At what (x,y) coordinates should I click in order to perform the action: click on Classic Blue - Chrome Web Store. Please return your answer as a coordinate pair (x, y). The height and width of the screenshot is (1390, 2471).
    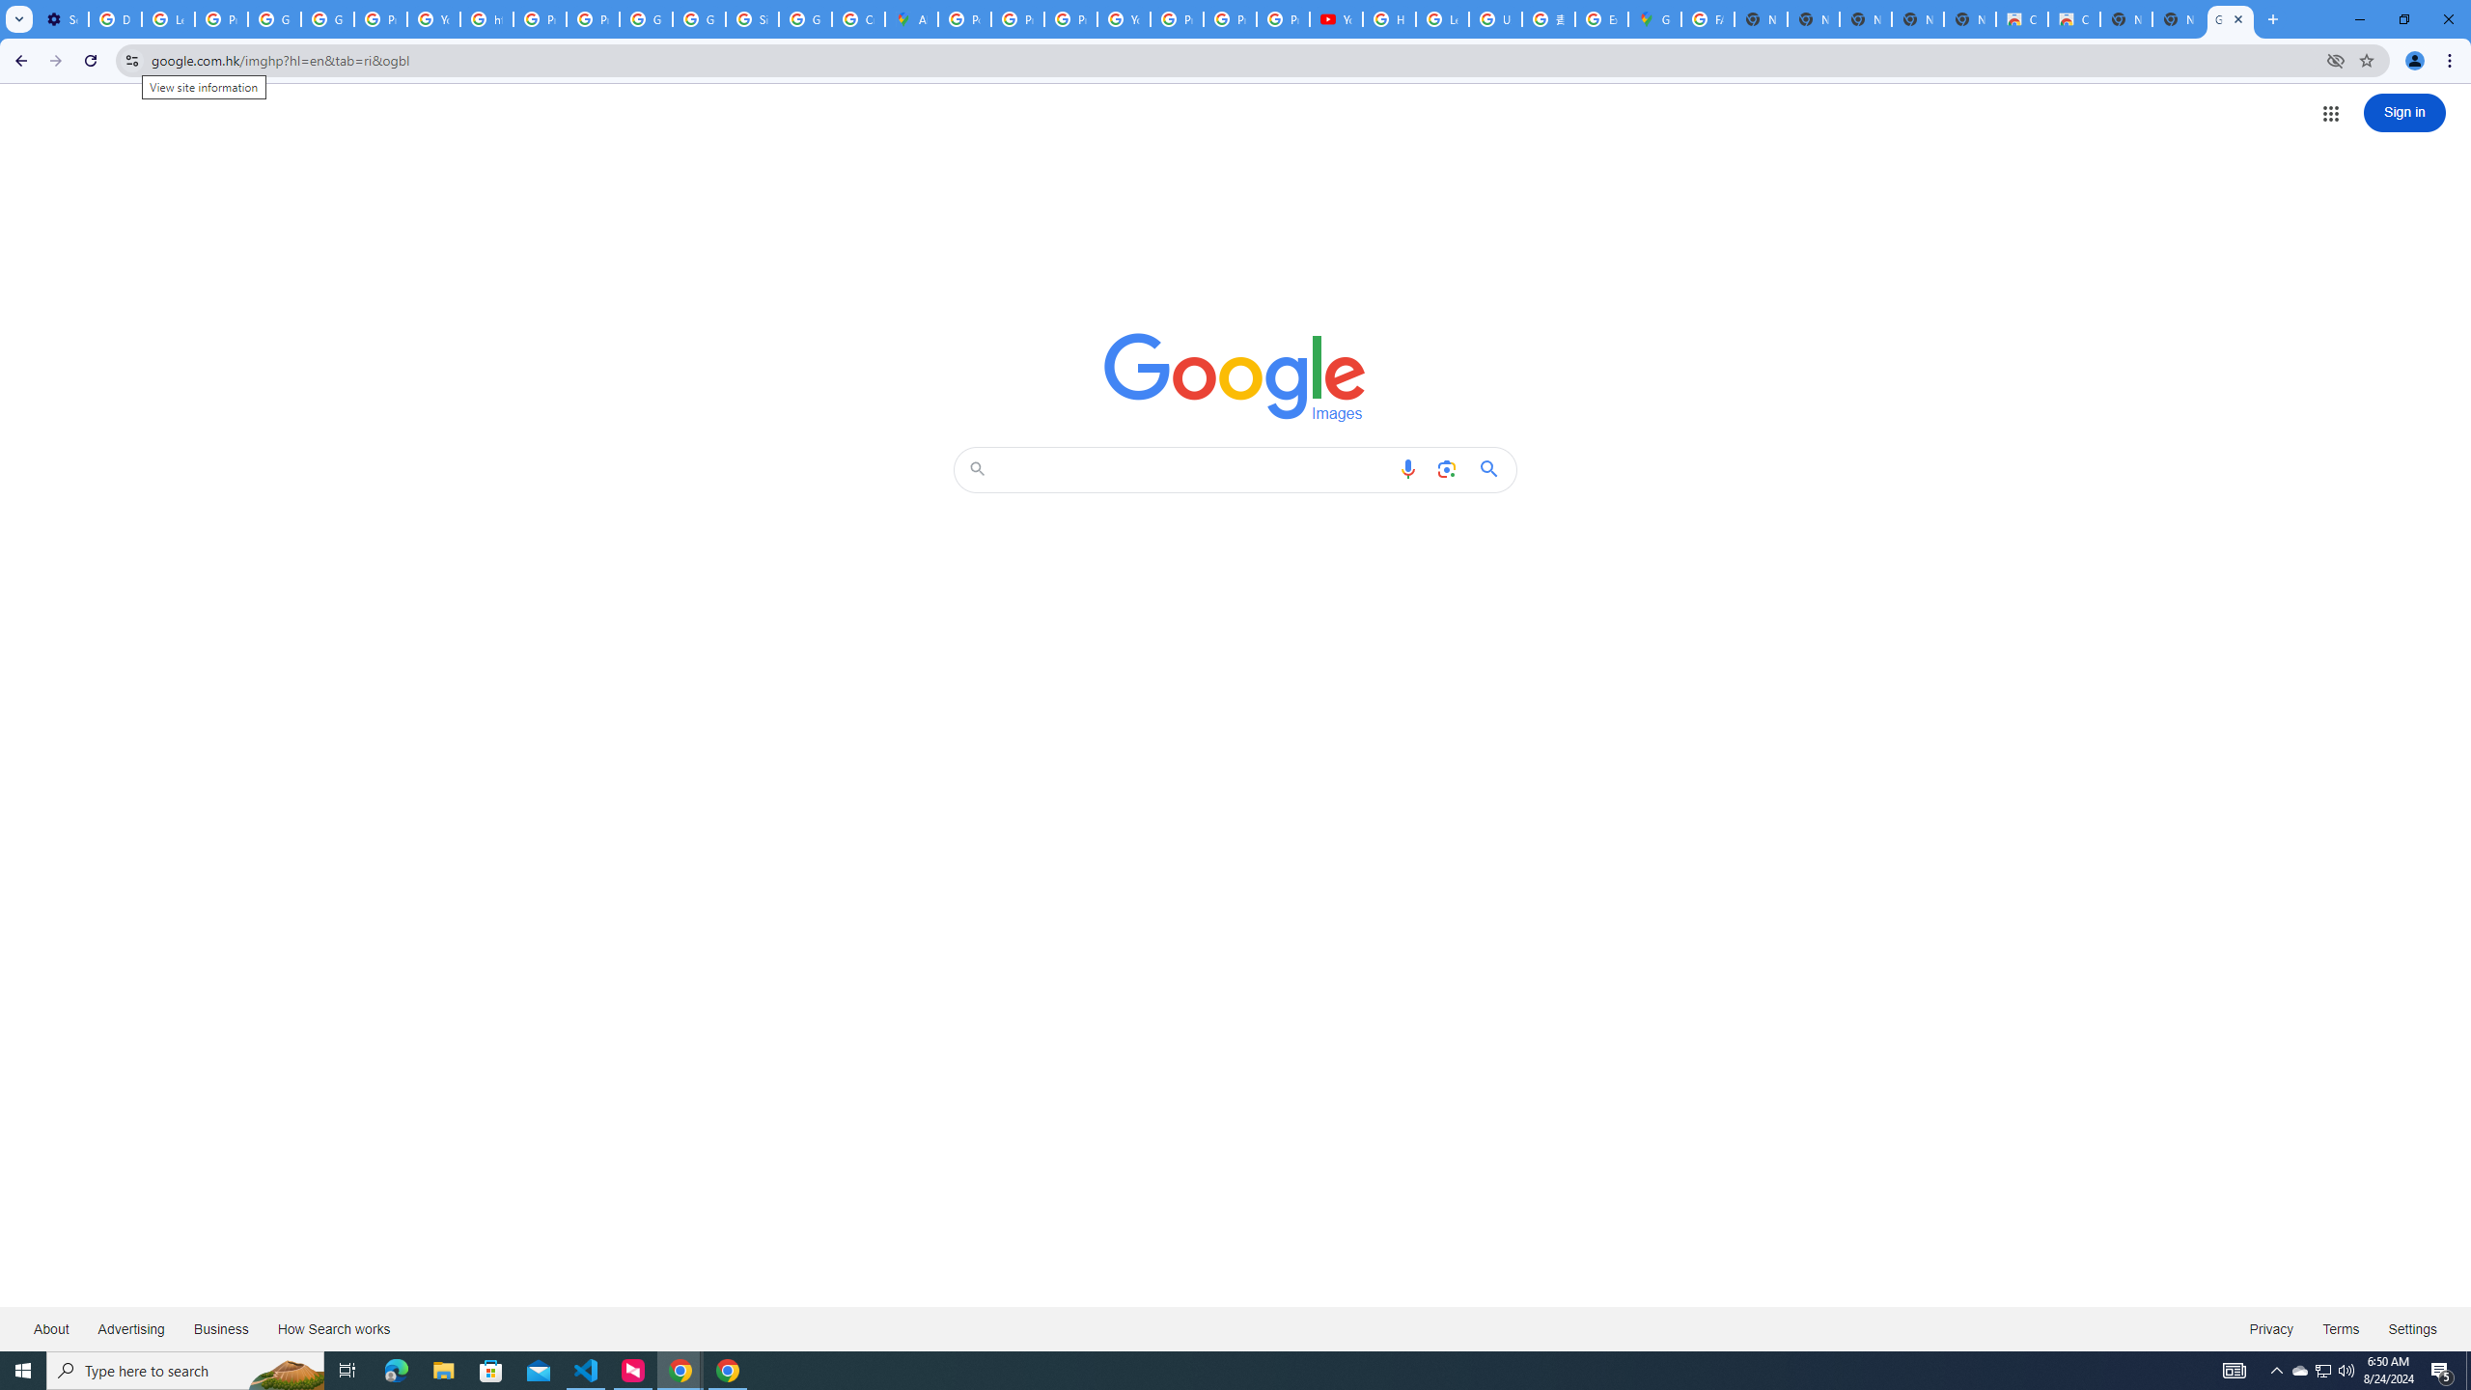
    Looking at the image, I should click on (2074, 19).